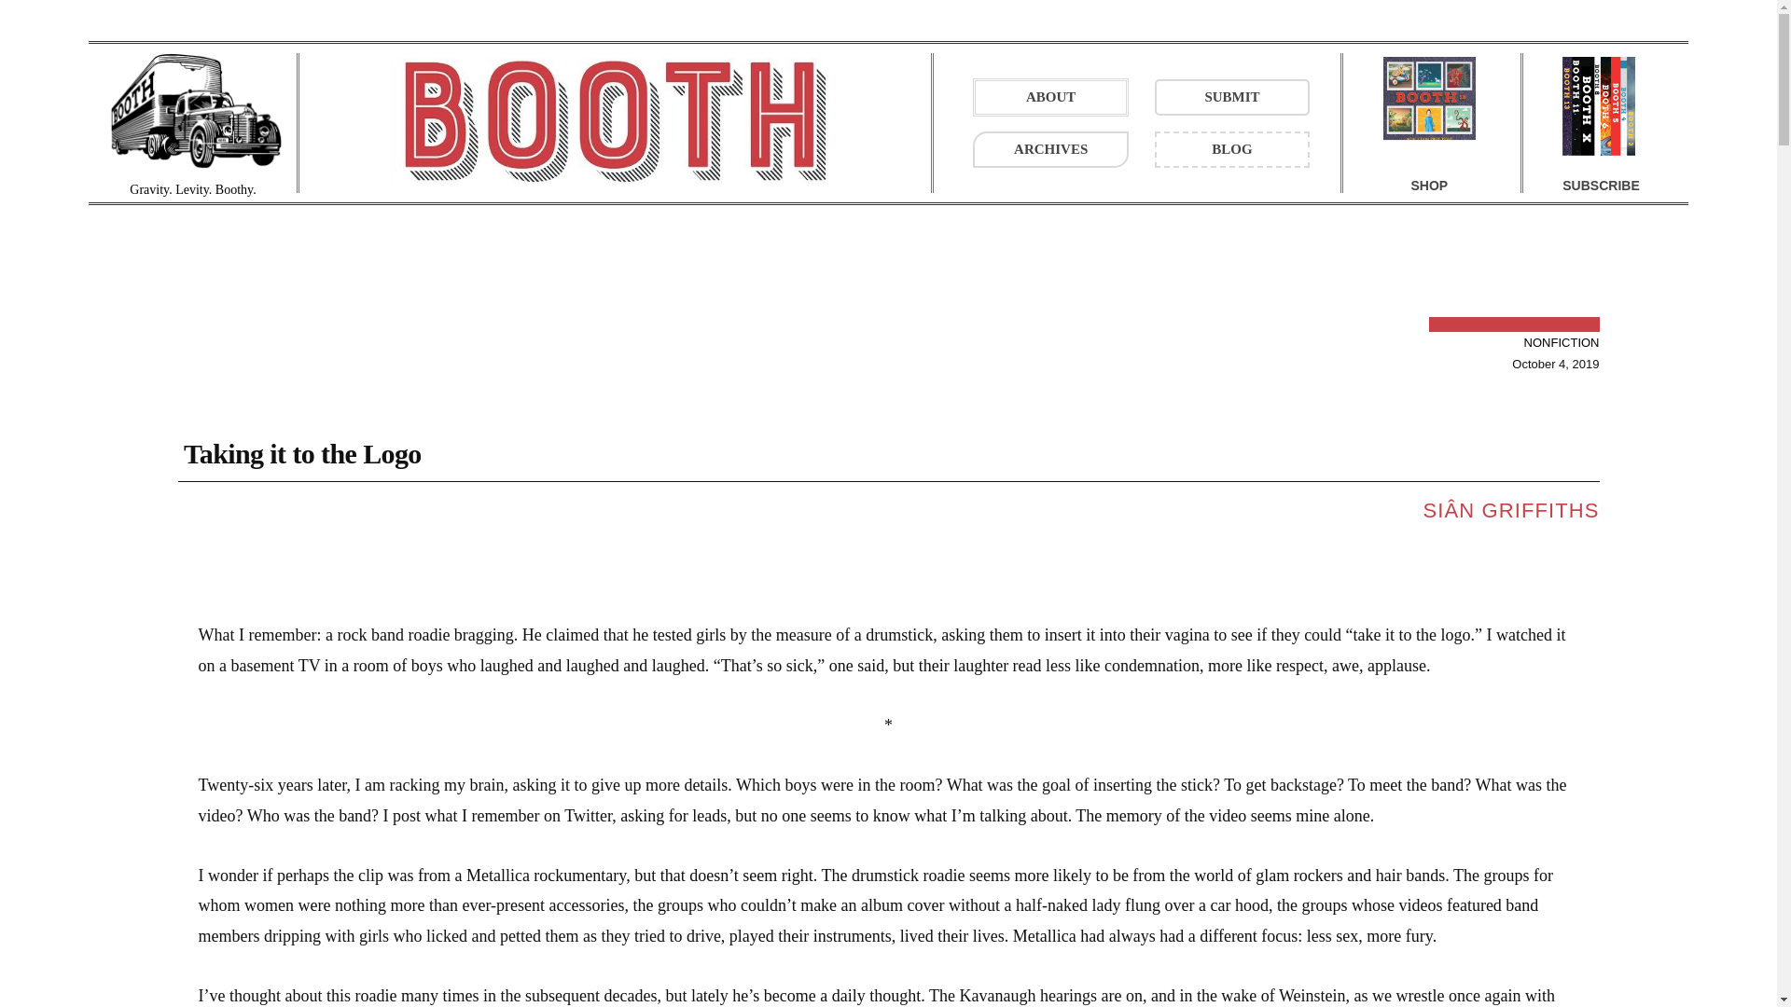 The image size is (1791, 1007). I want to click on BLOG, so click(1233, 149).